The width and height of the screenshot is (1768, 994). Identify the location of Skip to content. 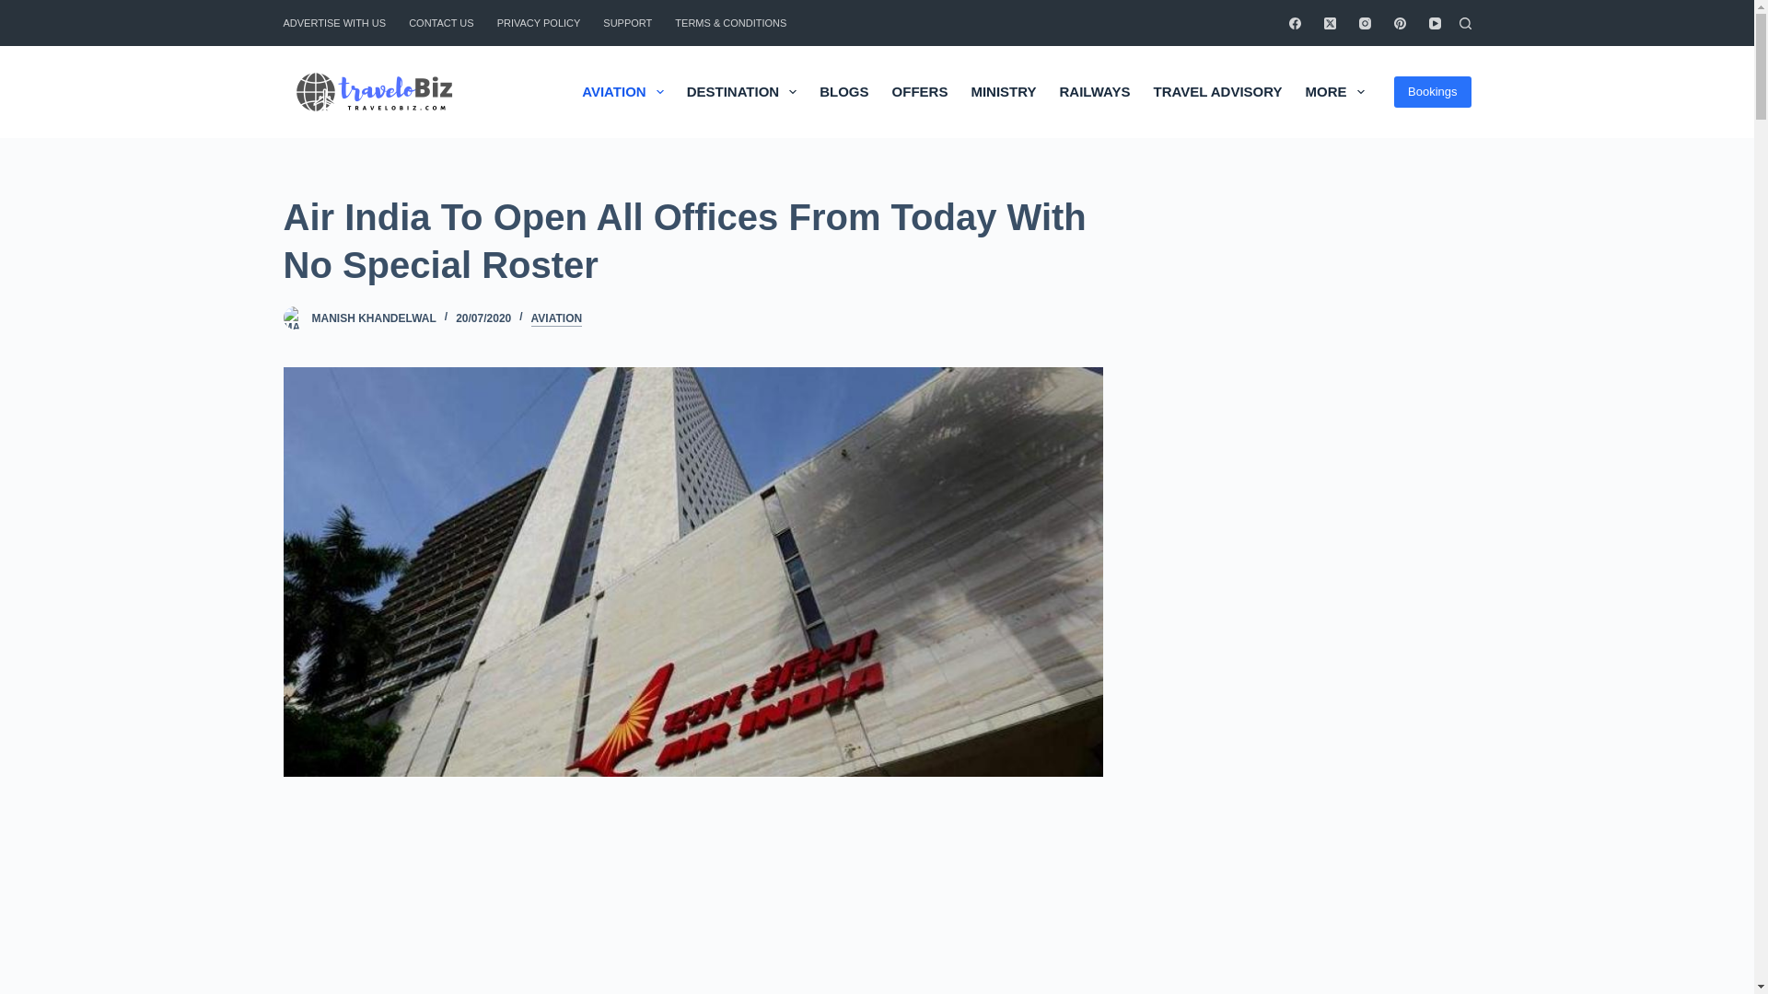
(18, 9).